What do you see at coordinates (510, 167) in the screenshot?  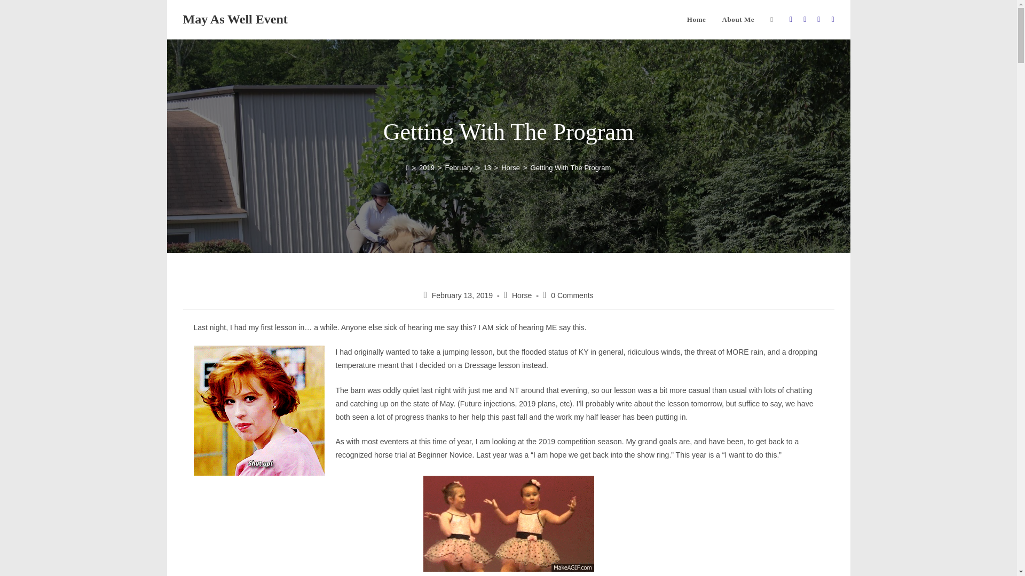 I see `Horse` at bounding box center [510, 167].